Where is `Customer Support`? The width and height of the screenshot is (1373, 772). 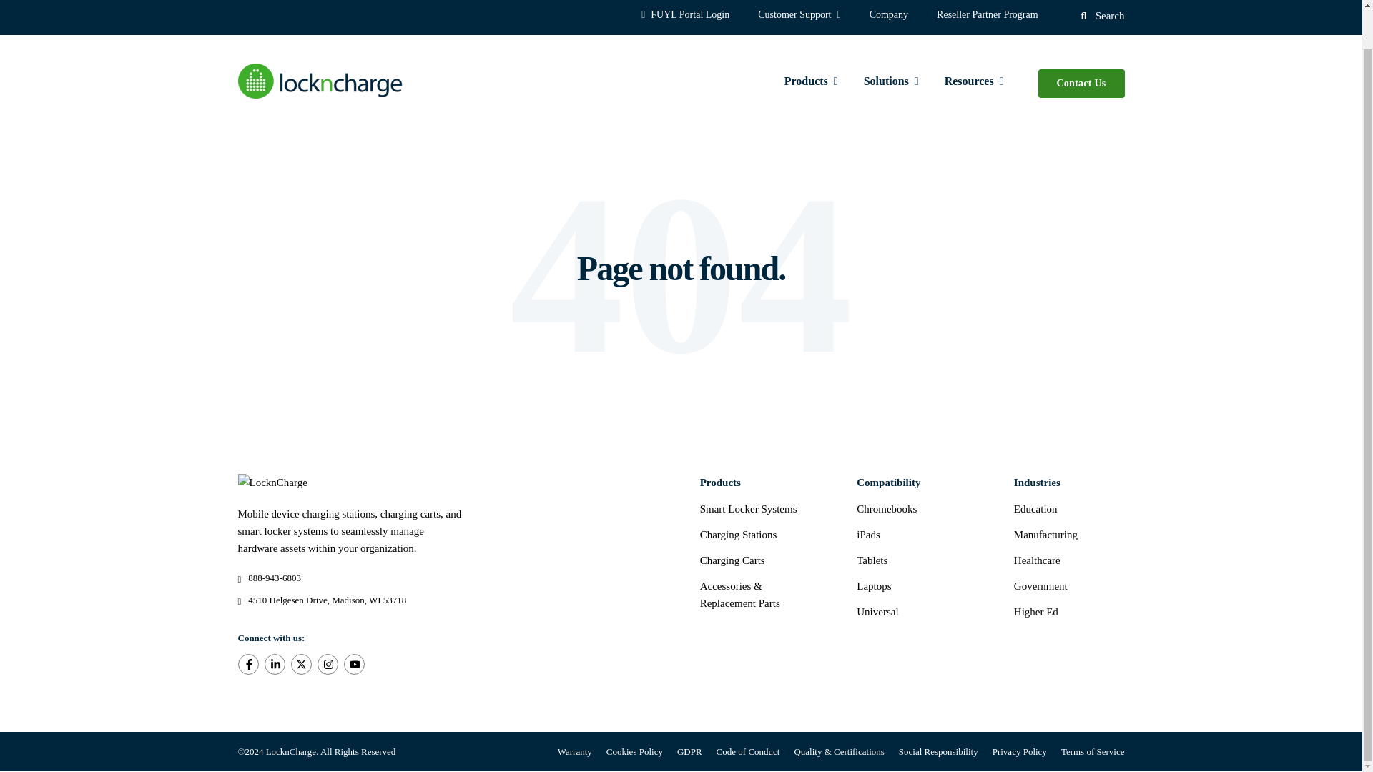
Customer Support is located at coordinates (799, 14).